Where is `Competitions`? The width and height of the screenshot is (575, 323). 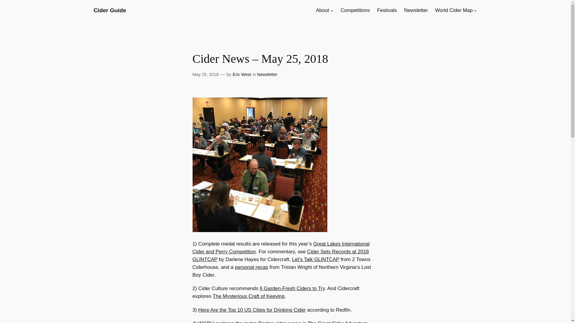
Competitions is located at coordinates (355, 10).